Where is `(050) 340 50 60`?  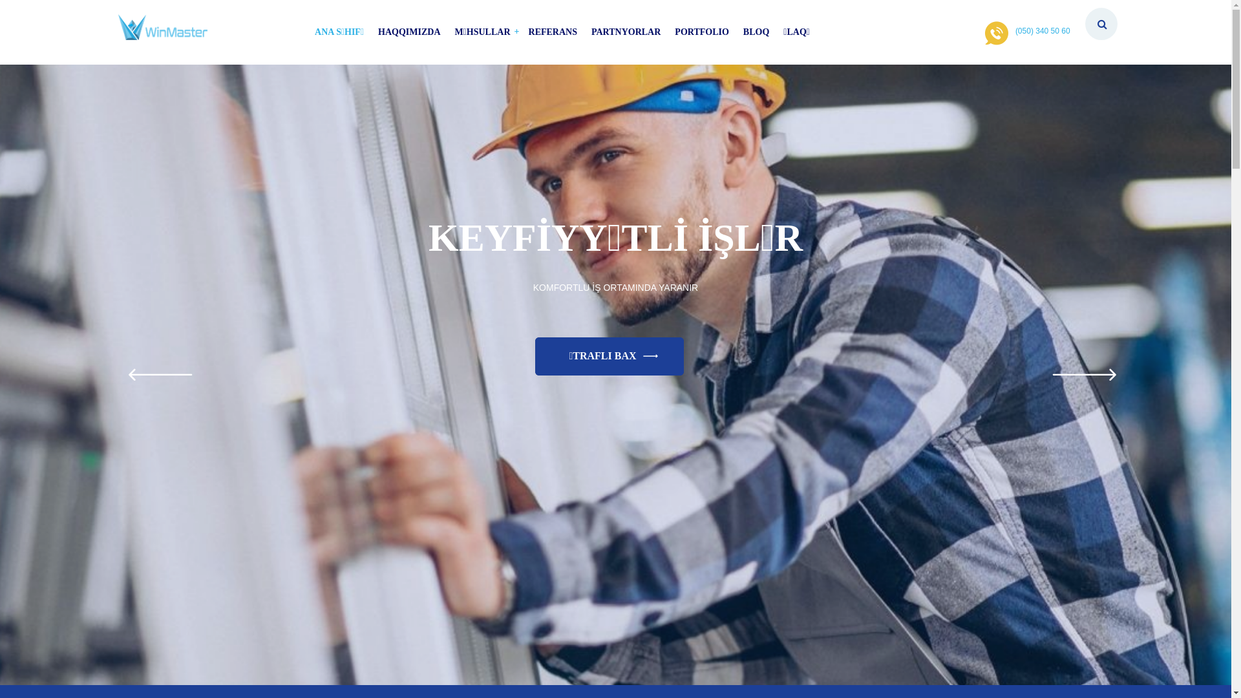
(050) 340 50 60 is located at coordinates (1043, 32).